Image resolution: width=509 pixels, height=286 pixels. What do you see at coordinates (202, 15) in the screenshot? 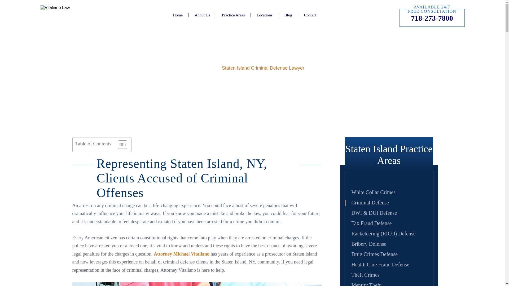
I see `About Us` at bounding box center [202, 15].